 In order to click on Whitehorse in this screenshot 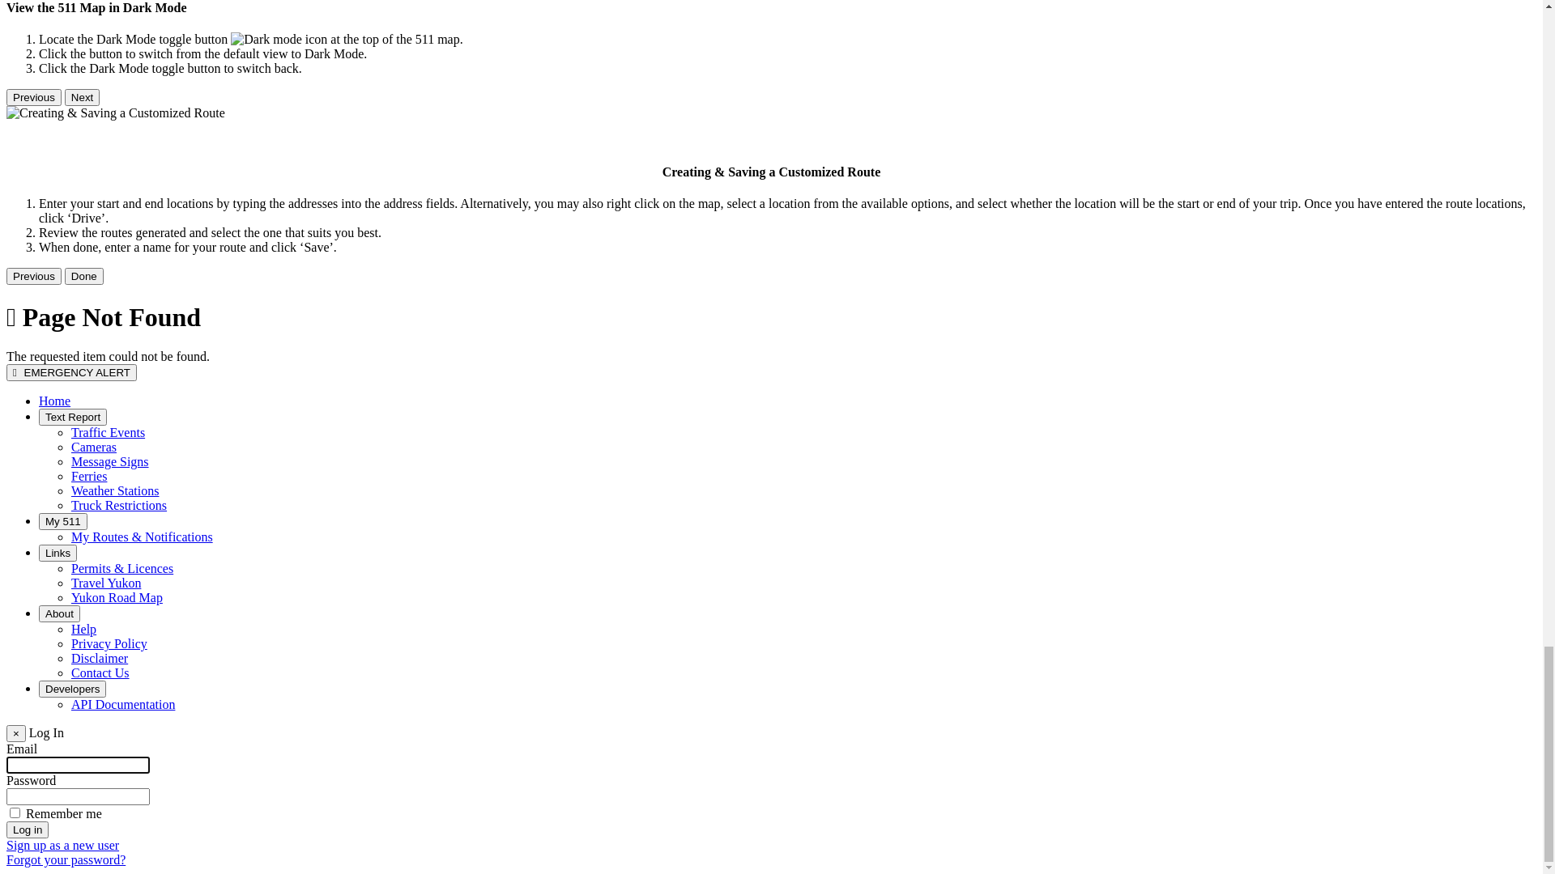, I will do `click(101, 516)`.